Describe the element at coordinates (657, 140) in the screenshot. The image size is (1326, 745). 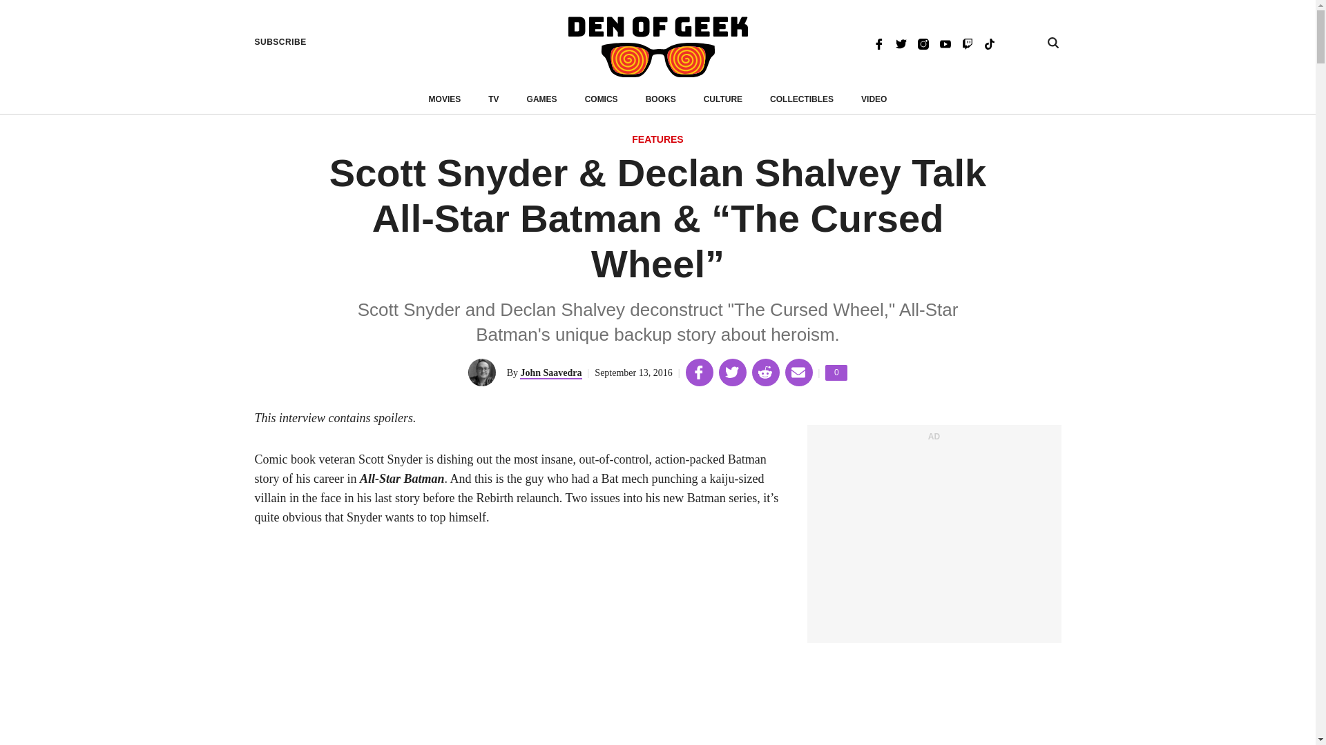
I see `FEATURES` at that location.